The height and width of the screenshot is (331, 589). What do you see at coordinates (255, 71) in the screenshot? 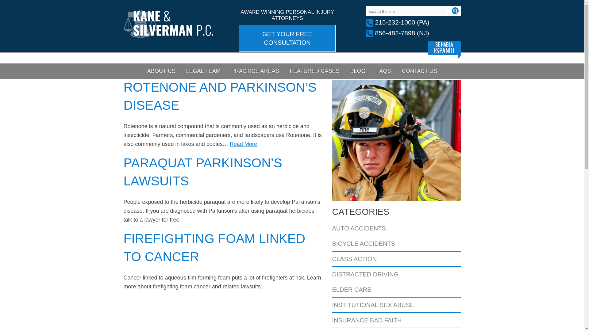
I see `PRACTICE AREAS` at bounding box center [255, 71].